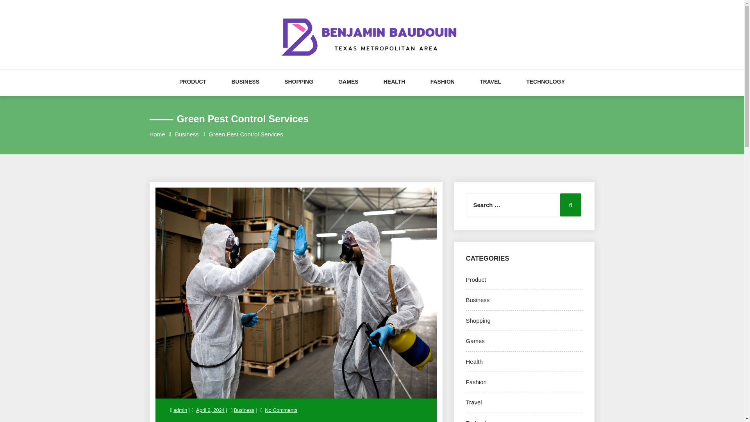 Image resolution: width=750 pixels, height=422 pixels. I want to click on HEALTH, so click(395, 90).